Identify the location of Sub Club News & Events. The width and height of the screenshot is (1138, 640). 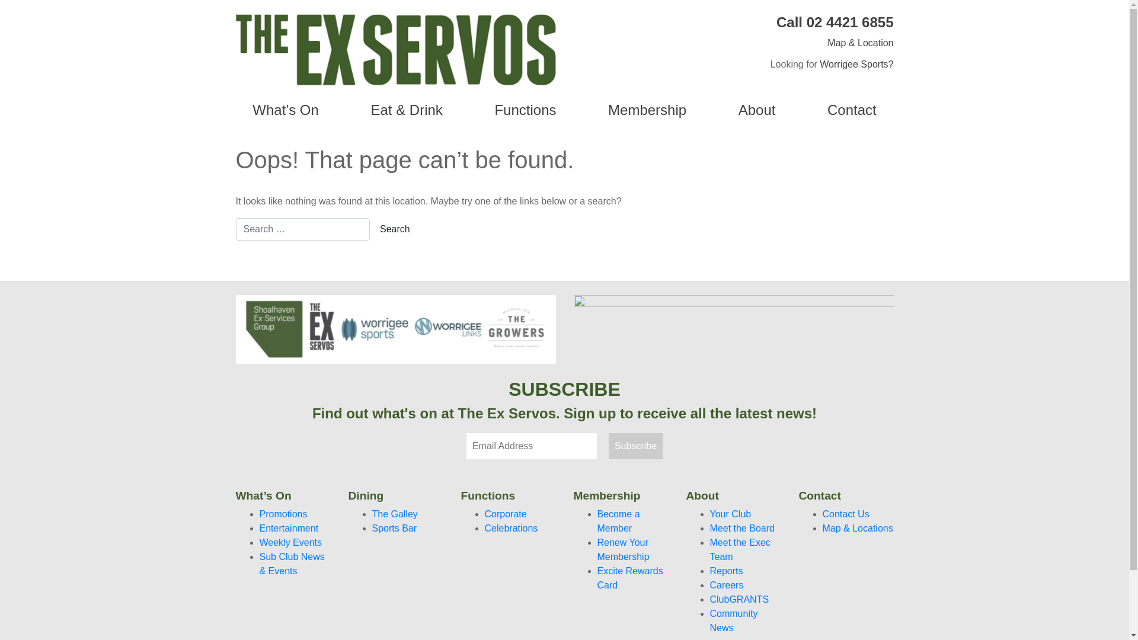
(292, 564).